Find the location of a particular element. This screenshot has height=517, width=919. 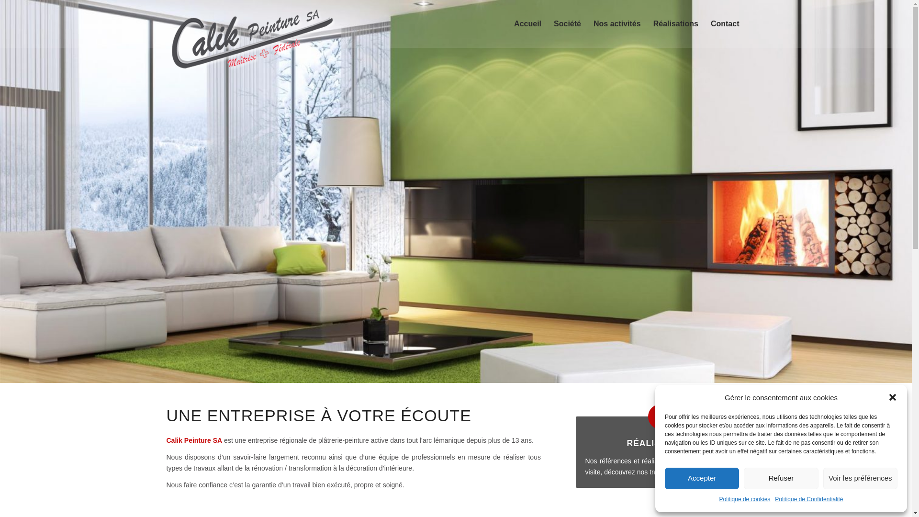

calik_background_salon is located at coordinates (456, 191).